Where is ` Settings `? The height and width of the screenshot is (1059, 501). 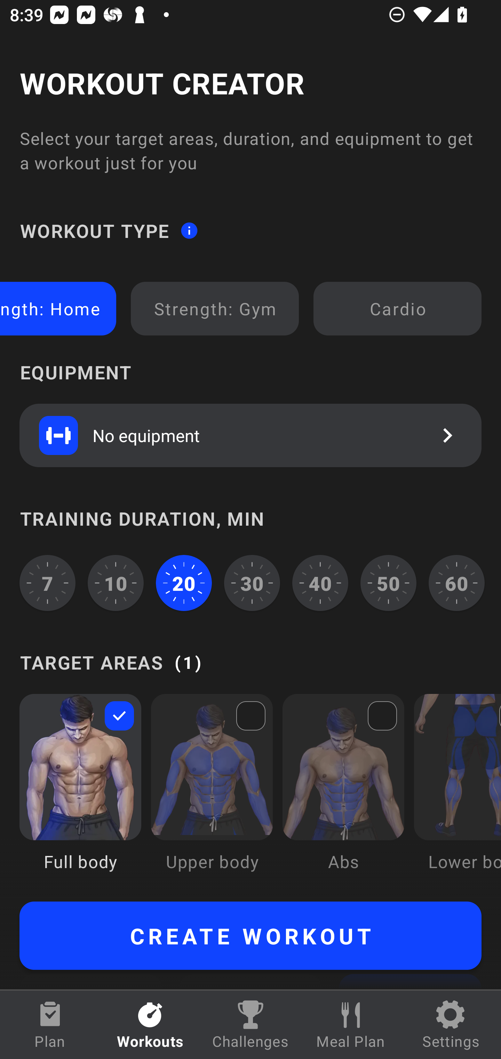  Settings  is located at coordinates (451, 1025).